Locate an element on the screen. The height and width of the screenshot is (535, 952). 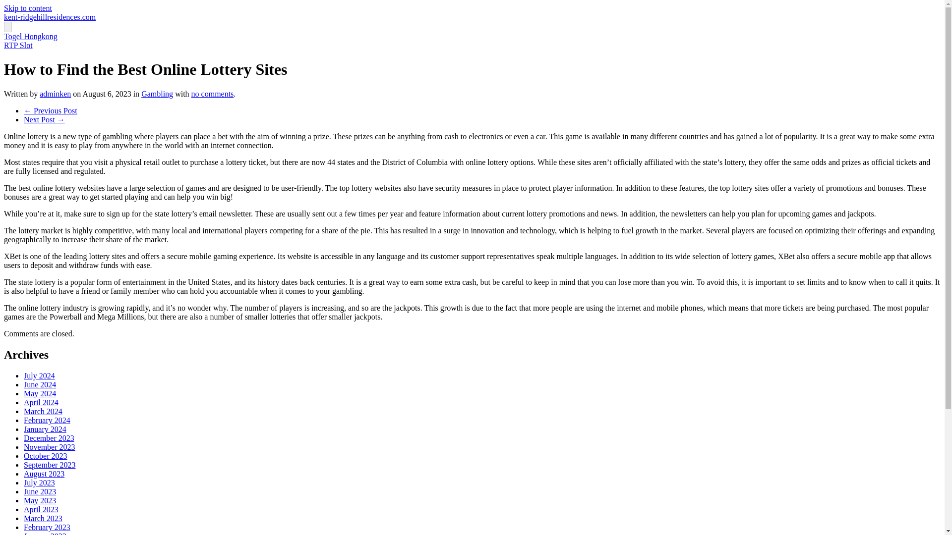
June 2024 is located at coordinates (40, 384).